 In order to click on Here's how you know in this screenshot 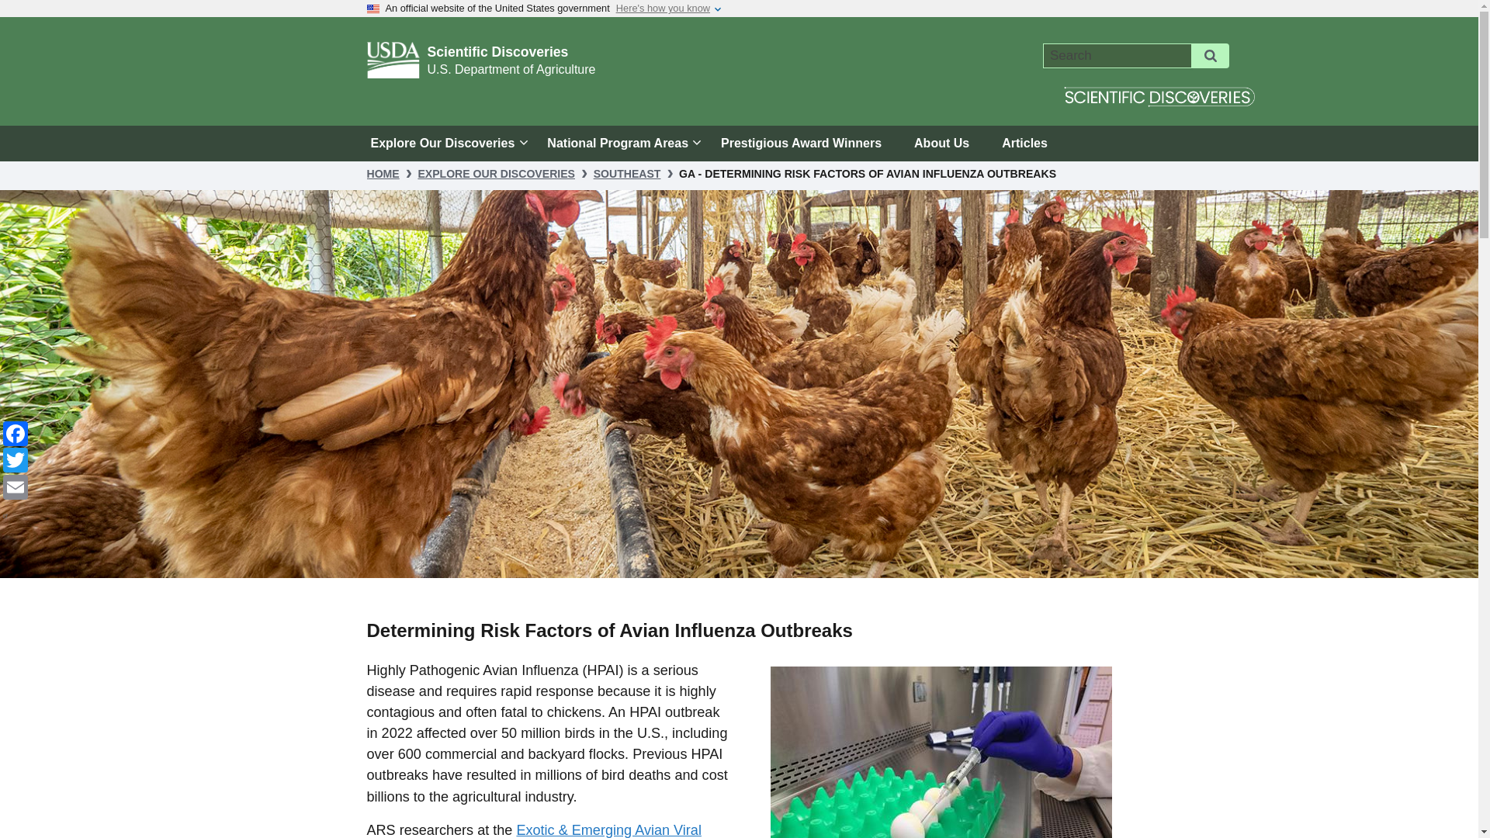, I will do `click(663, 9)`.